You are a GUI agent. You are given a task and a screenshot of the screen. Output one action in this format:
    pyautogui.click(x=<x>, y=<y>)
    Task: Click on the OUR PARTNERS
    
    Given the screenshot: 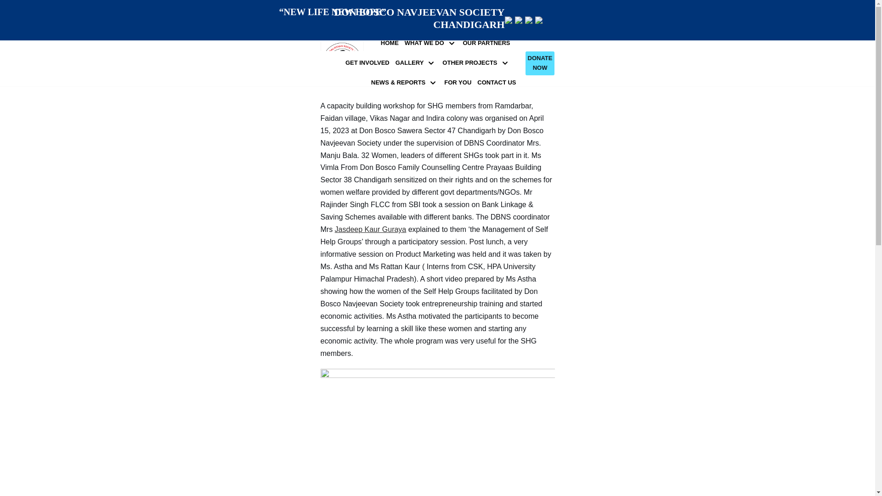 What is the action you would take?
    pyautogui.click(x=487, y=43)
    